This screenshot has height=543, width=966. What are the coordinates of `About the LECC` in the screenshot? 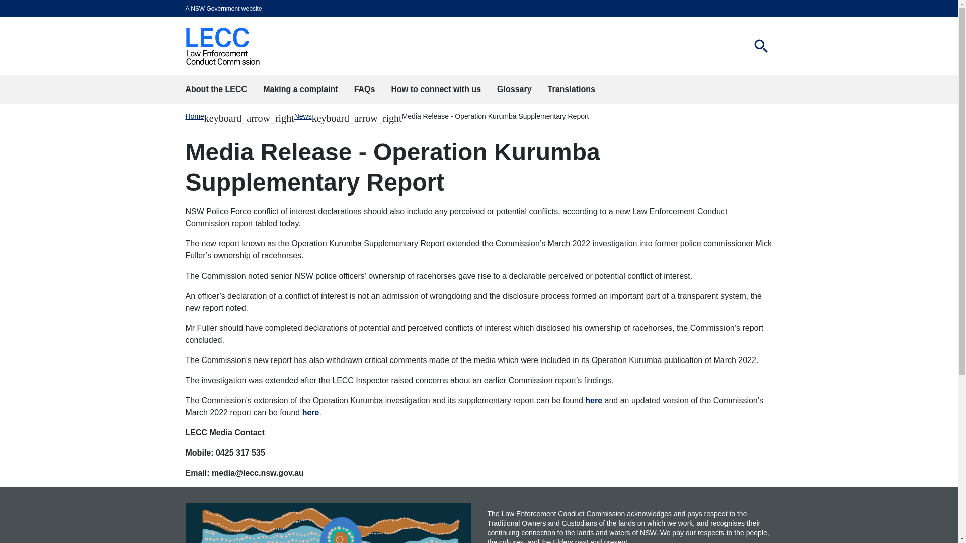 It's located at (215, 89).